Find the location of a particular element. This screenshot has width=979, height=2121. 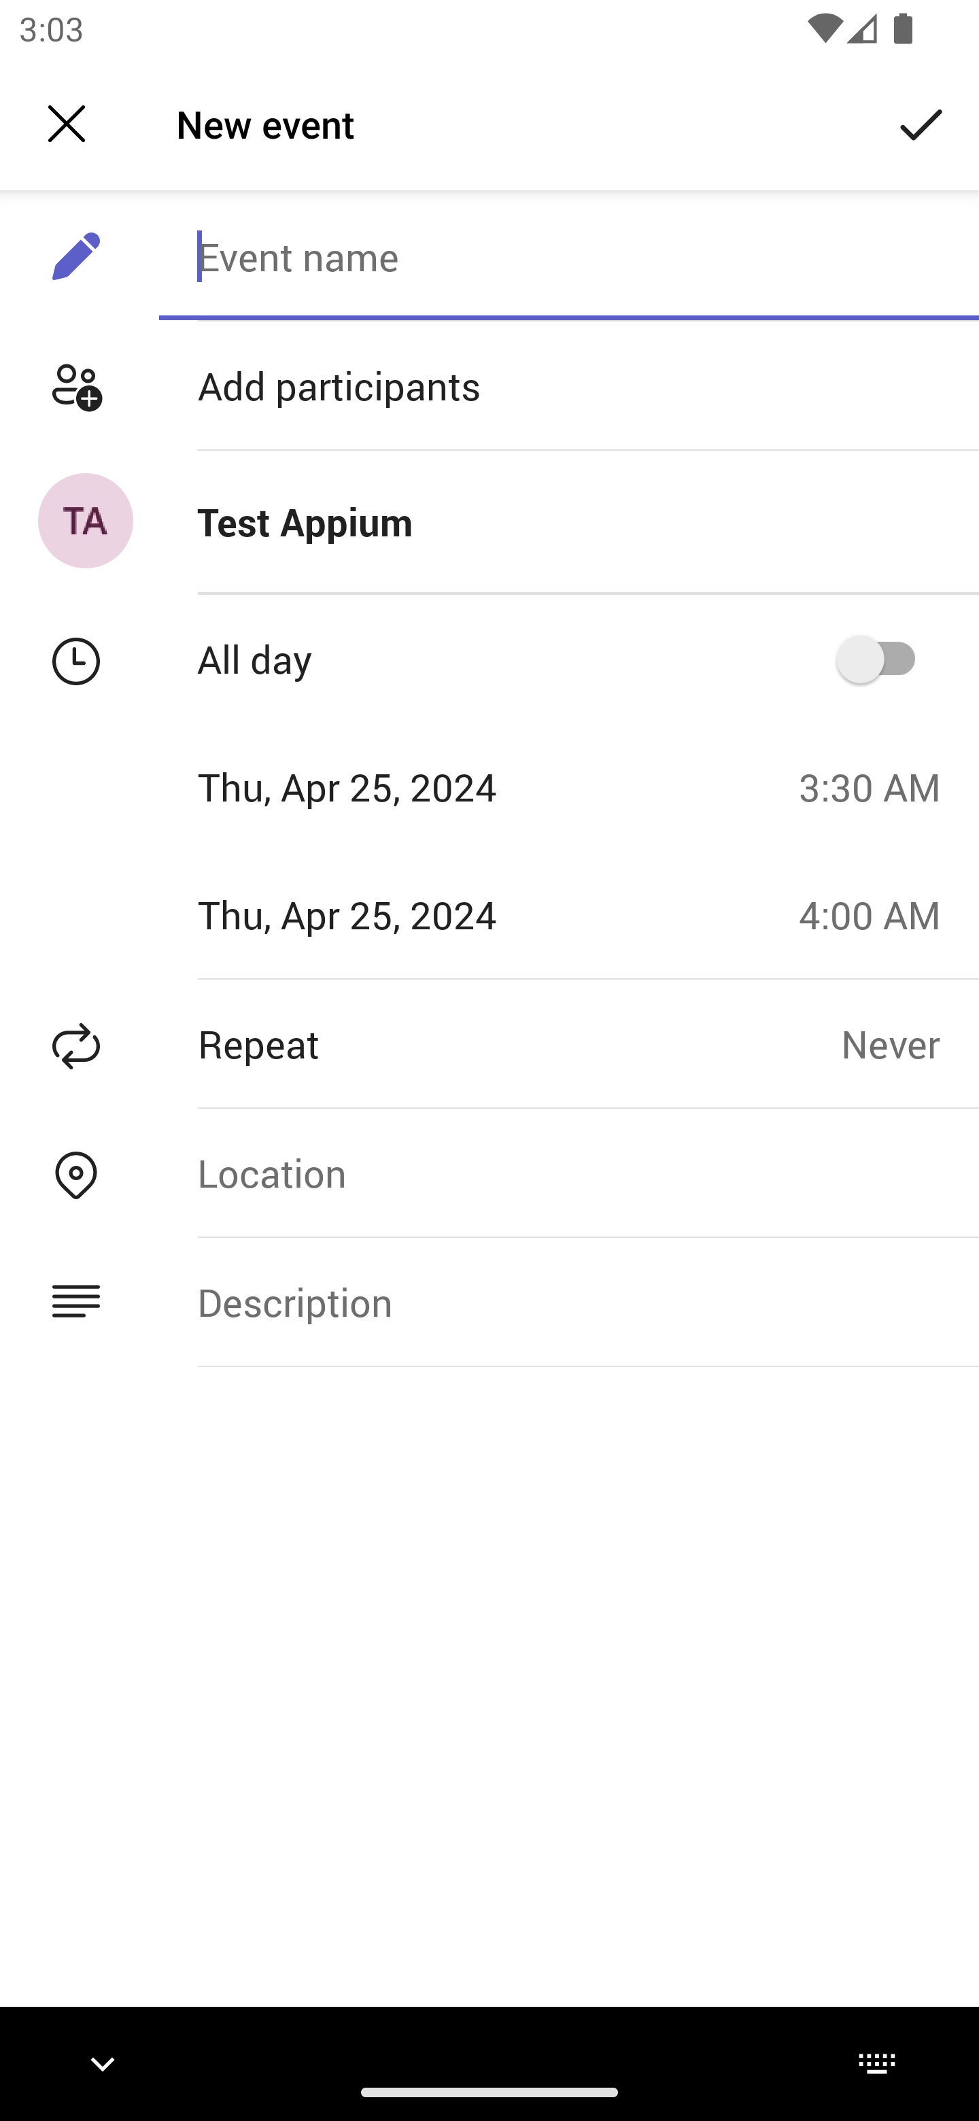

Back is located at coordinates (67, 124).